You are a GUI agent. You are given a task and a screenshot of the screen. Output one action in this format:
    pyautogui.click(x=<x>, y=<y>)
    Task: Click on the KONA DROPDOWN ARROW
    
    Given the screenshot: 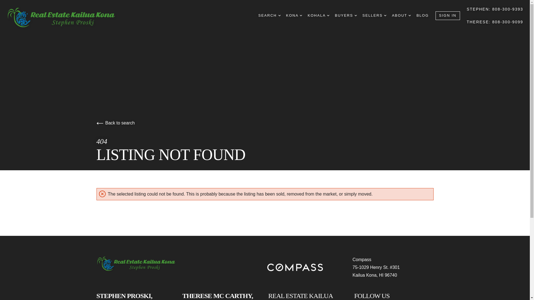 What is the action you would take?
    pyautogui.click(x=294, y=16)
    